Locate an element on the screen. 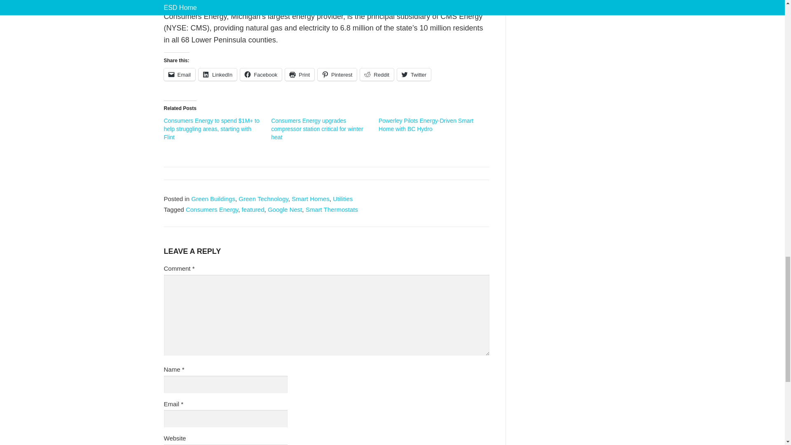 The width and height of the screenshot is (791, 445). Facebook is located at coordinates (261, 74).